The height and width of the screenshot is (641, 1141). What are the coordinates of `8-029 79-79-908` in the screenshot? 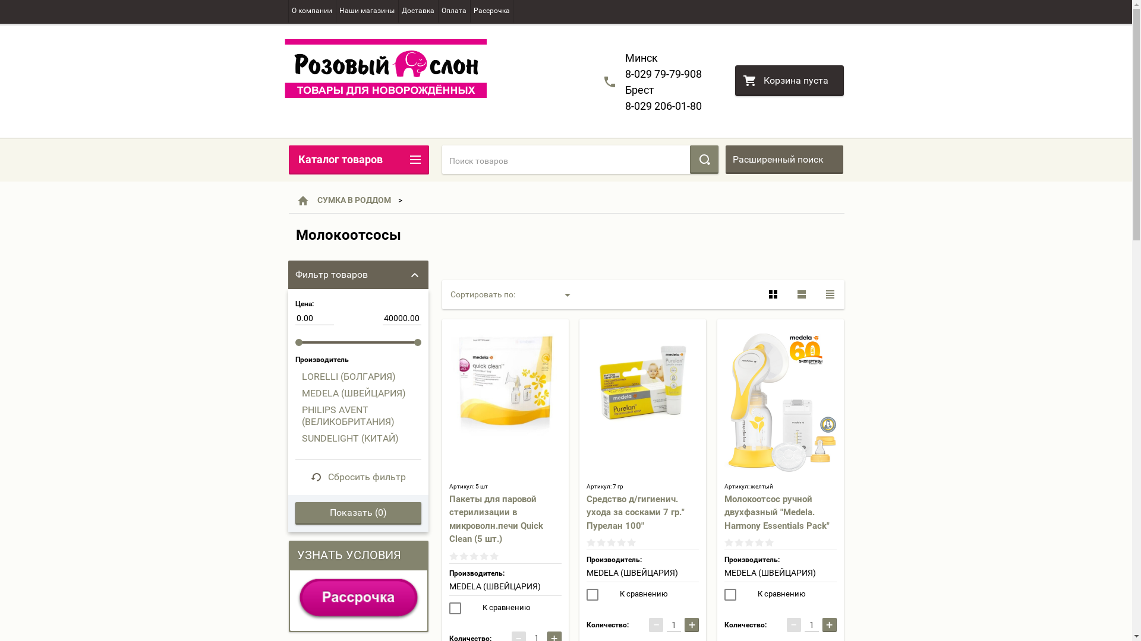 It's located at (663, 74).